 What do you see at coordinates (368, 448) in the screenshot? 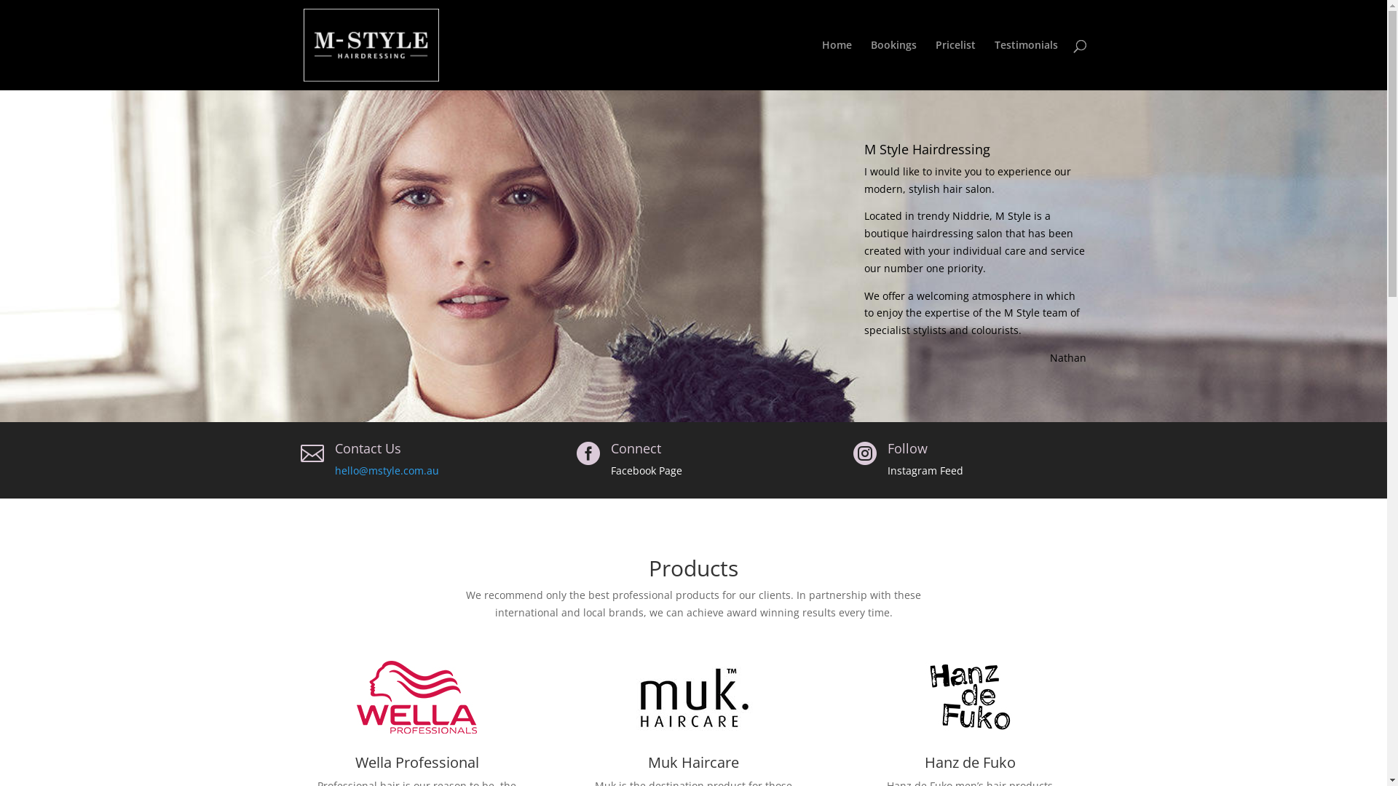
I see `Contact Us` at bounding box center [368, 448].